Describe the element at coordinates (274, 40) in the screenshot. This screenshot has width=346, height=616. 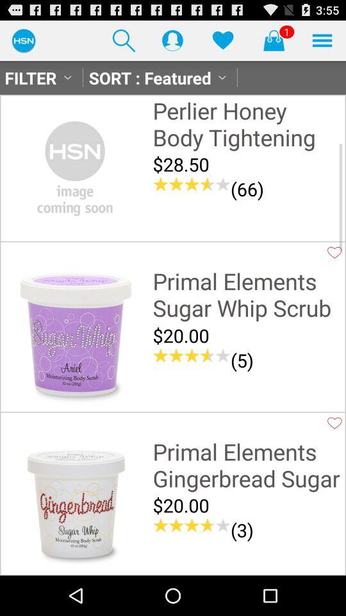
I see `shopping bag` at that location.